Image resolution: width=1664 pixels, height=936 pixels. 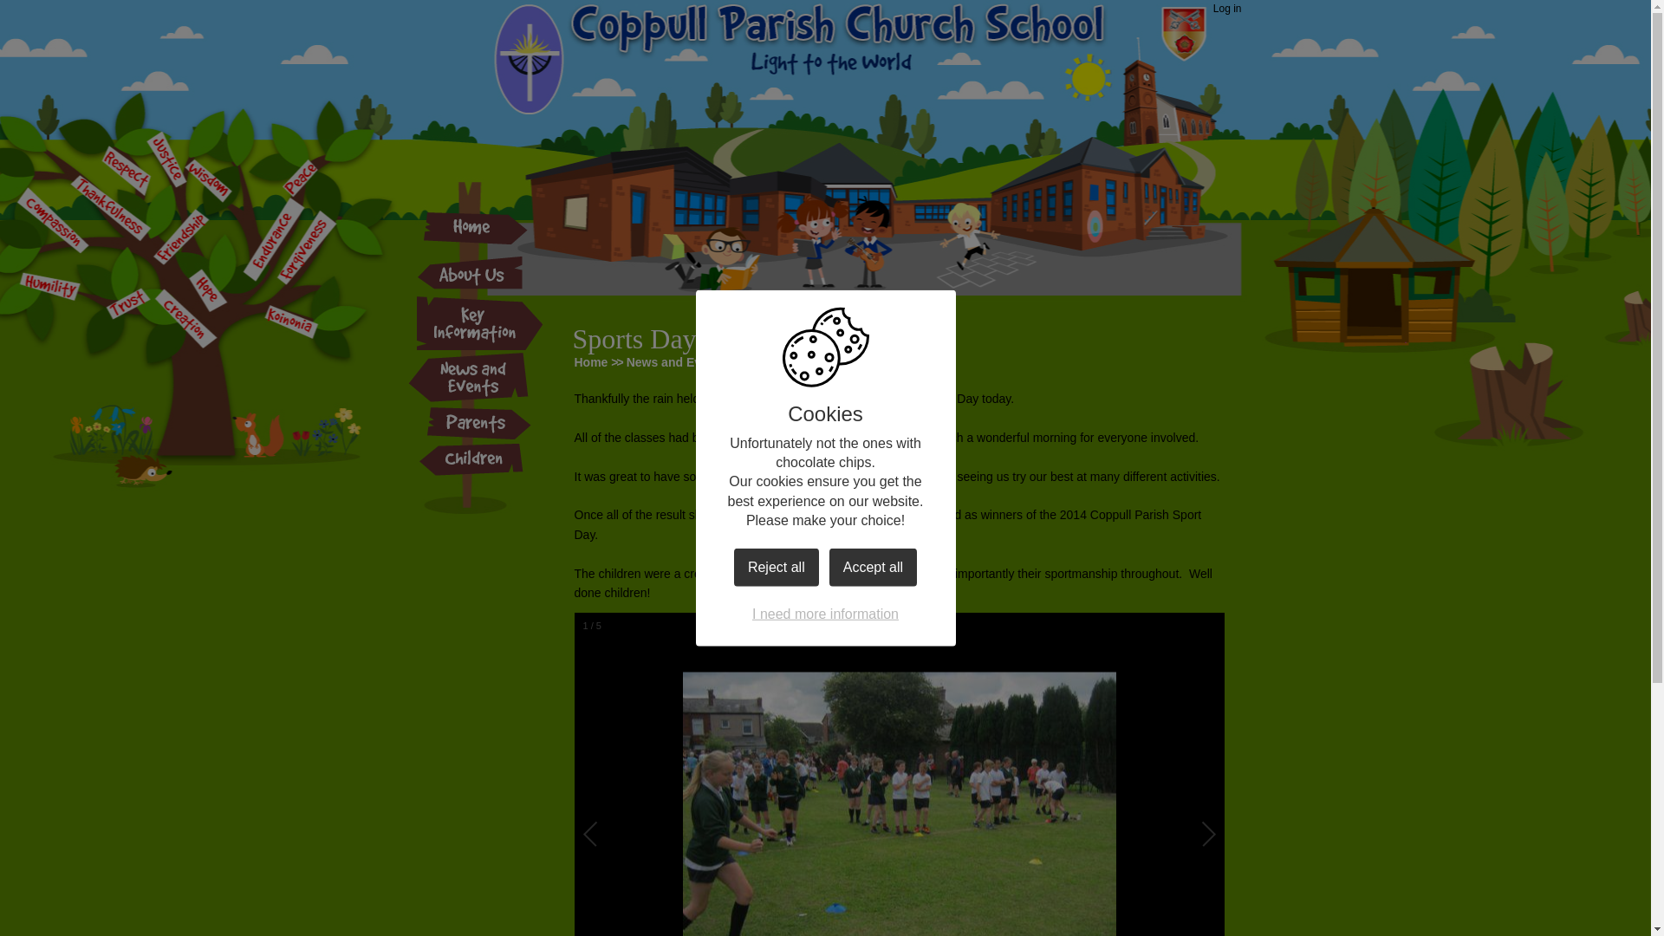 I want to click on Home, so click(x=590, y=362).